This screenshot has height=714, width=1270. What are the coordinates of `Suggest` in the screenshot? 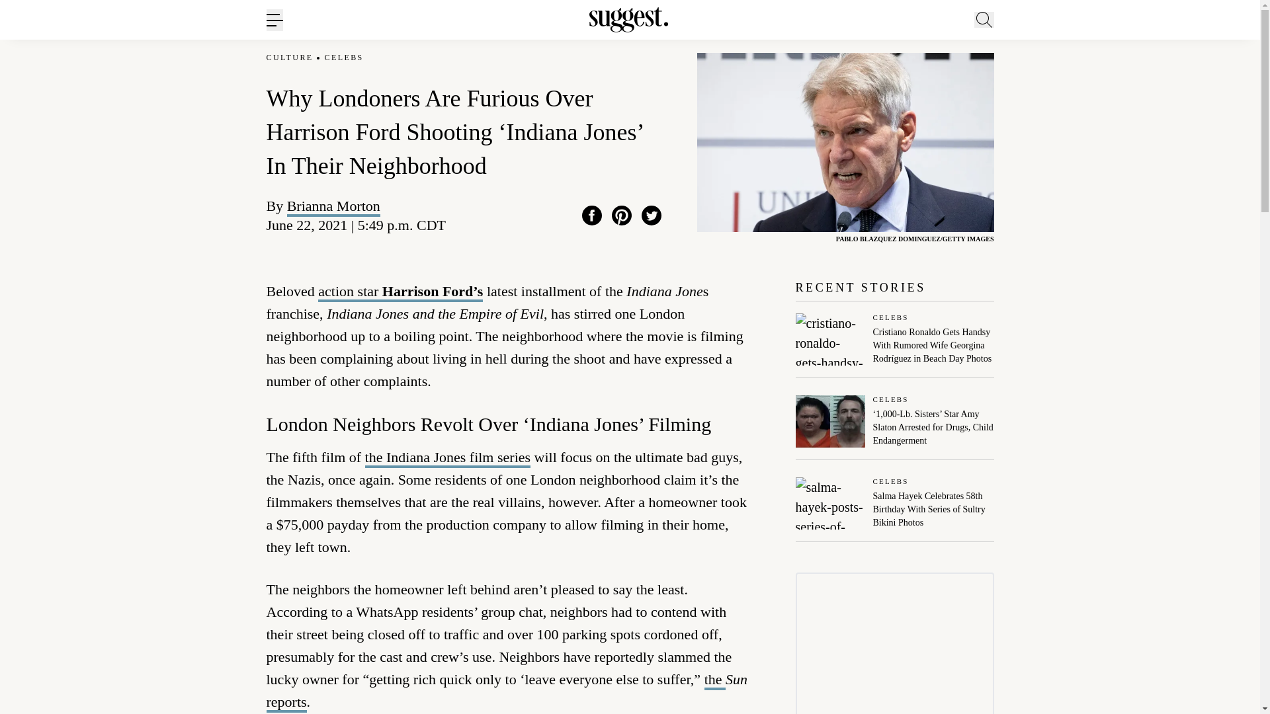 It's located at (628, 20).